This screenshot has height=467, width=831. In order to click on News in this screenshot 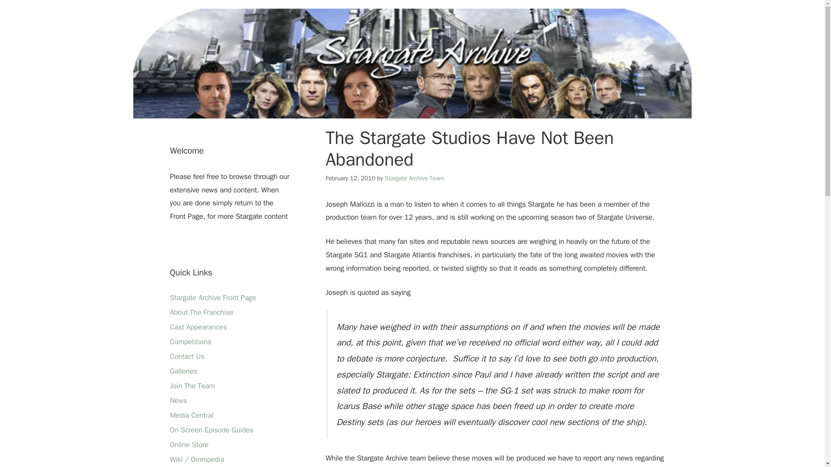, I will do `click(178, 400)`.